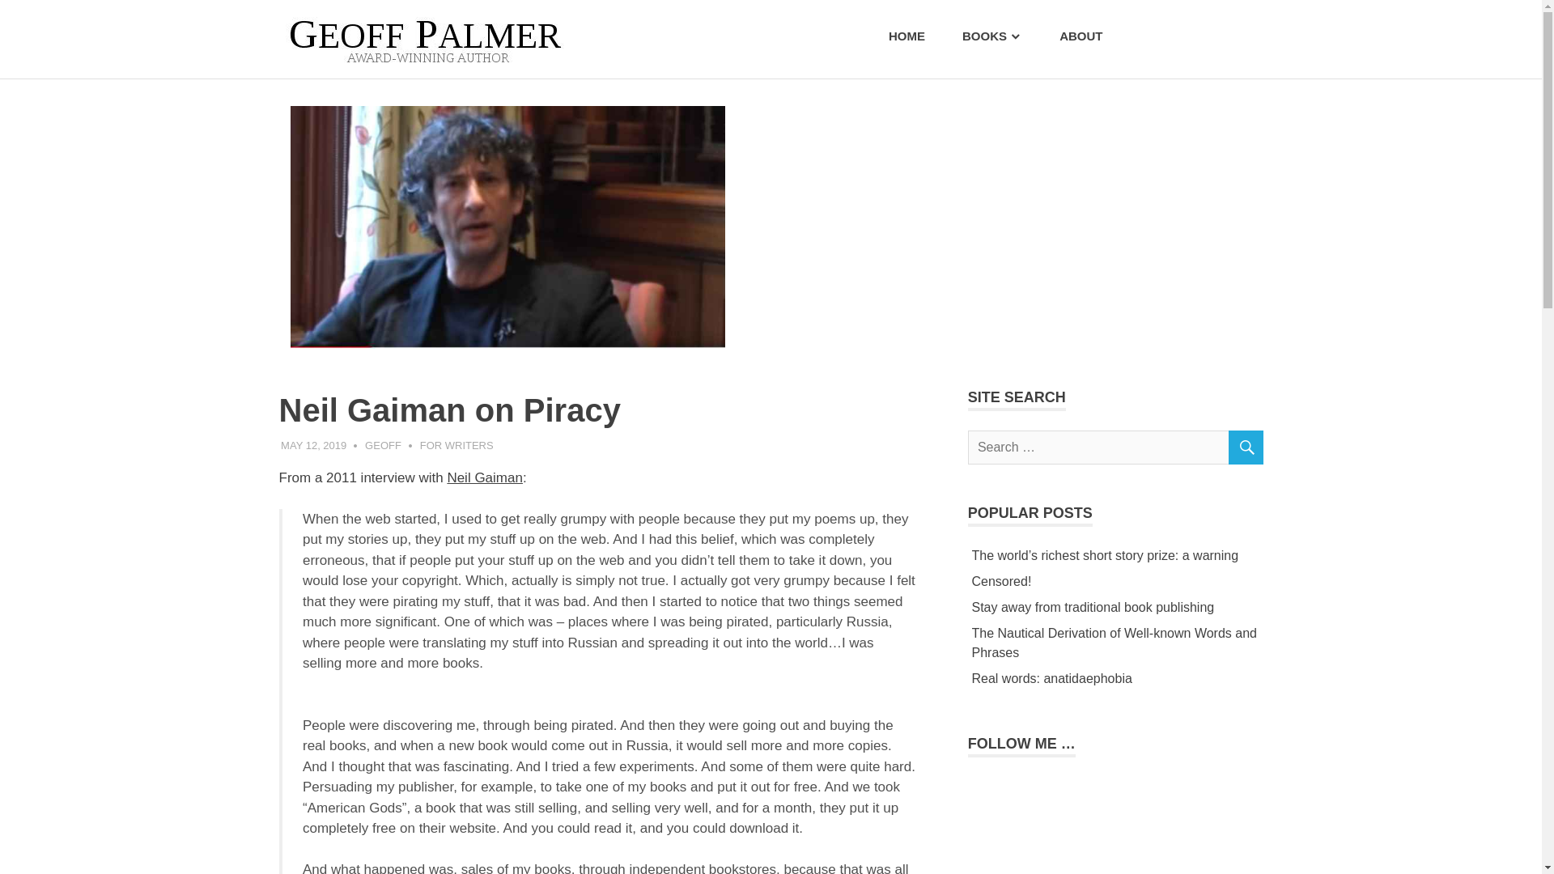 The image size is (1554, 874). Describe the element at coordinates (987, 36) in the screenshot. I see `BOOKS` at that location.